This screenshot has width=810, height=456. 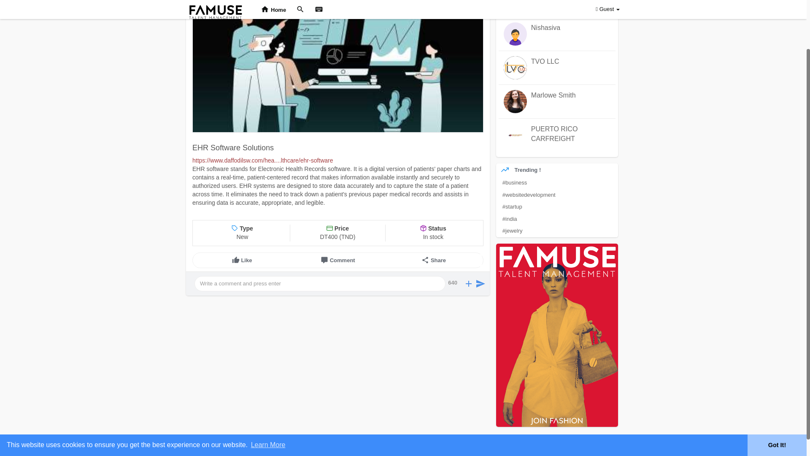 I want to click on PUERTO RICO CARFREIGHT, so click(x=554, y=133).